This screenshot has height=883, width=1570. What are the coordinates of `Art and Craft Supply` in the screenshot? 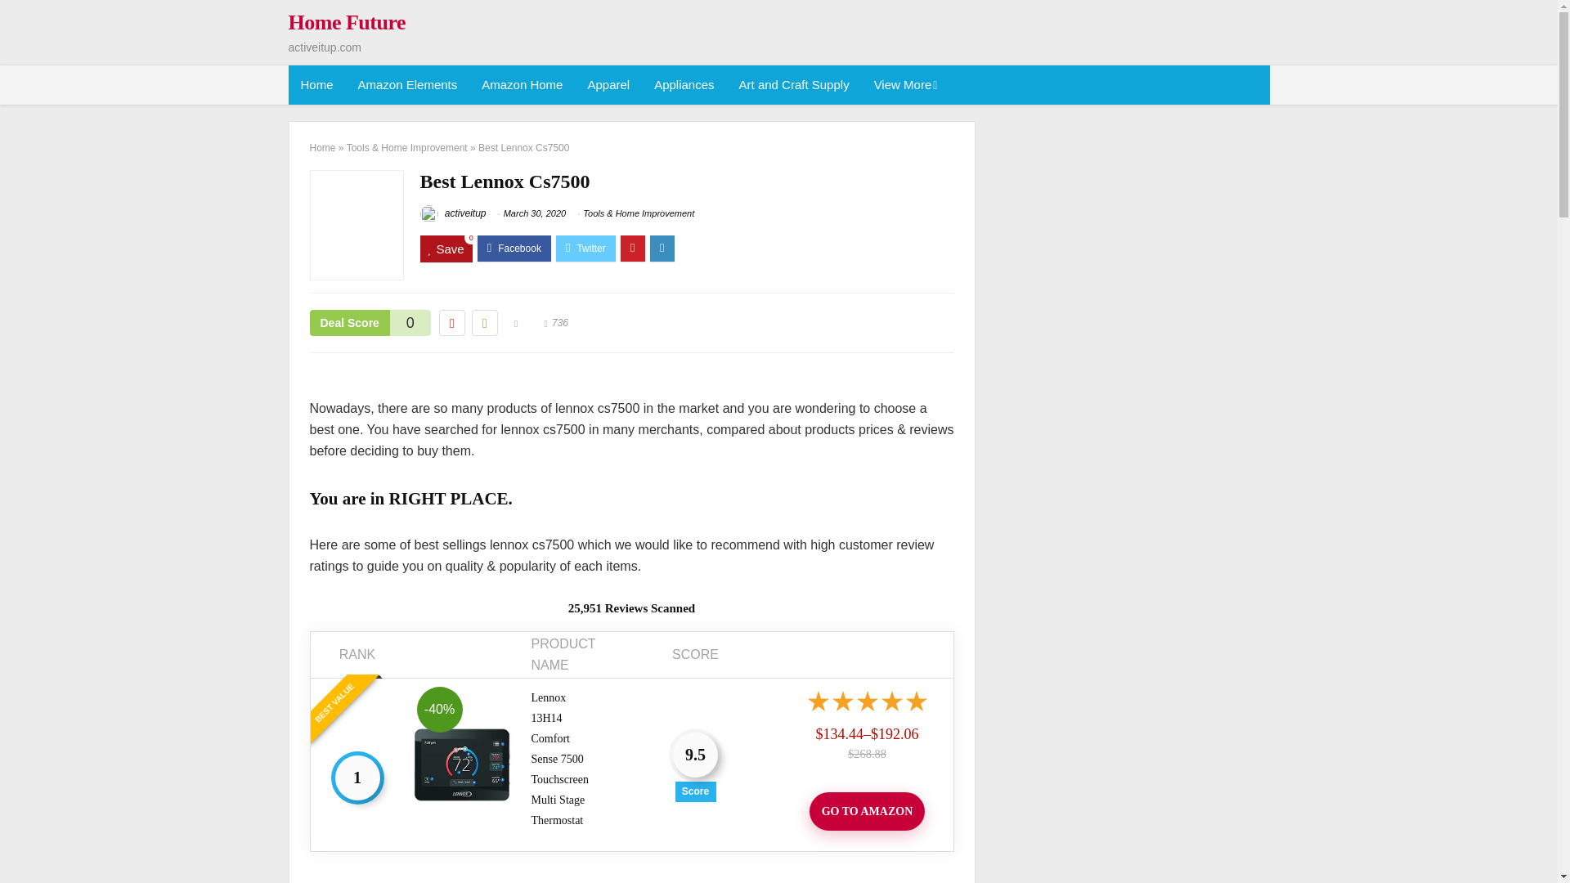 It's located at (794, 85).